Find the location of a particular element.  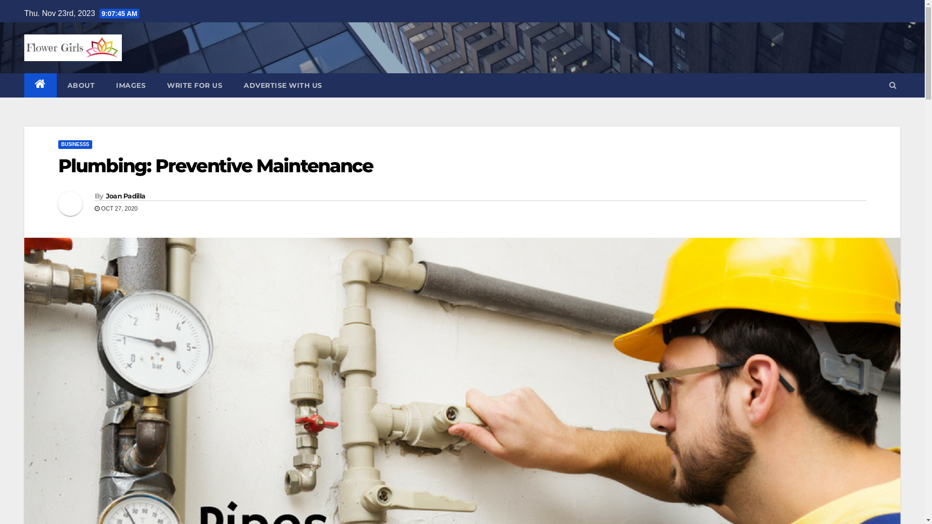

BUSINESSS is located at coordinates (75, 145).